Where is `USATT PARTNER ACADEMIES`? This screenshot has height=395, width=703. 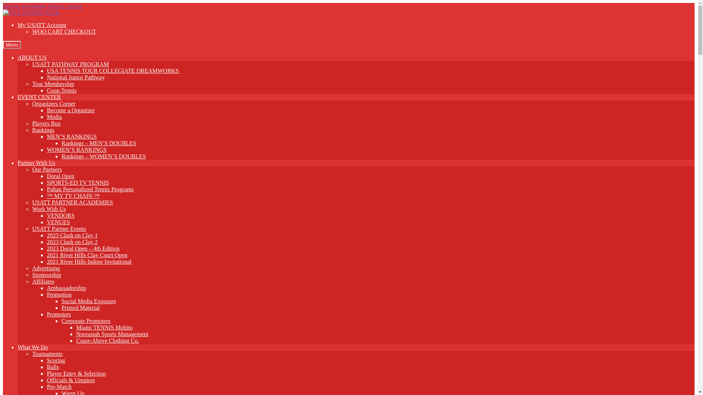 USATT PARTNER ACADEMIES is located at coordinates (72, 203).